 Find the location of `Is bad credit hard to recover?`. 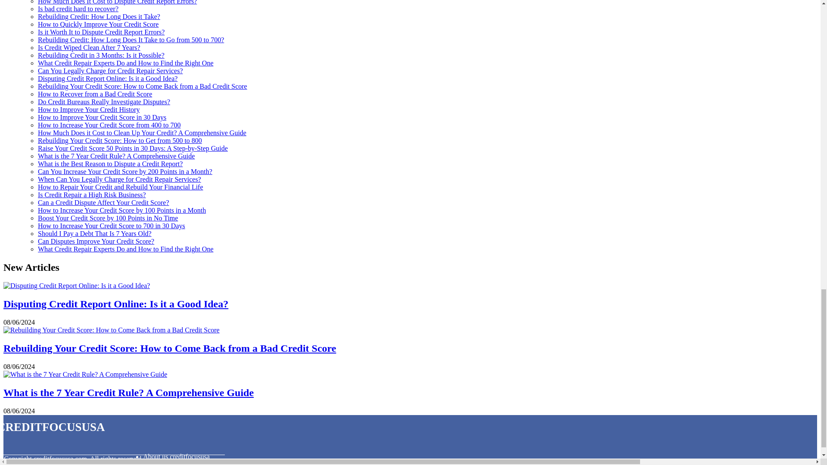

Is bad credit hard to recover? is located at coordinates (78, 9).